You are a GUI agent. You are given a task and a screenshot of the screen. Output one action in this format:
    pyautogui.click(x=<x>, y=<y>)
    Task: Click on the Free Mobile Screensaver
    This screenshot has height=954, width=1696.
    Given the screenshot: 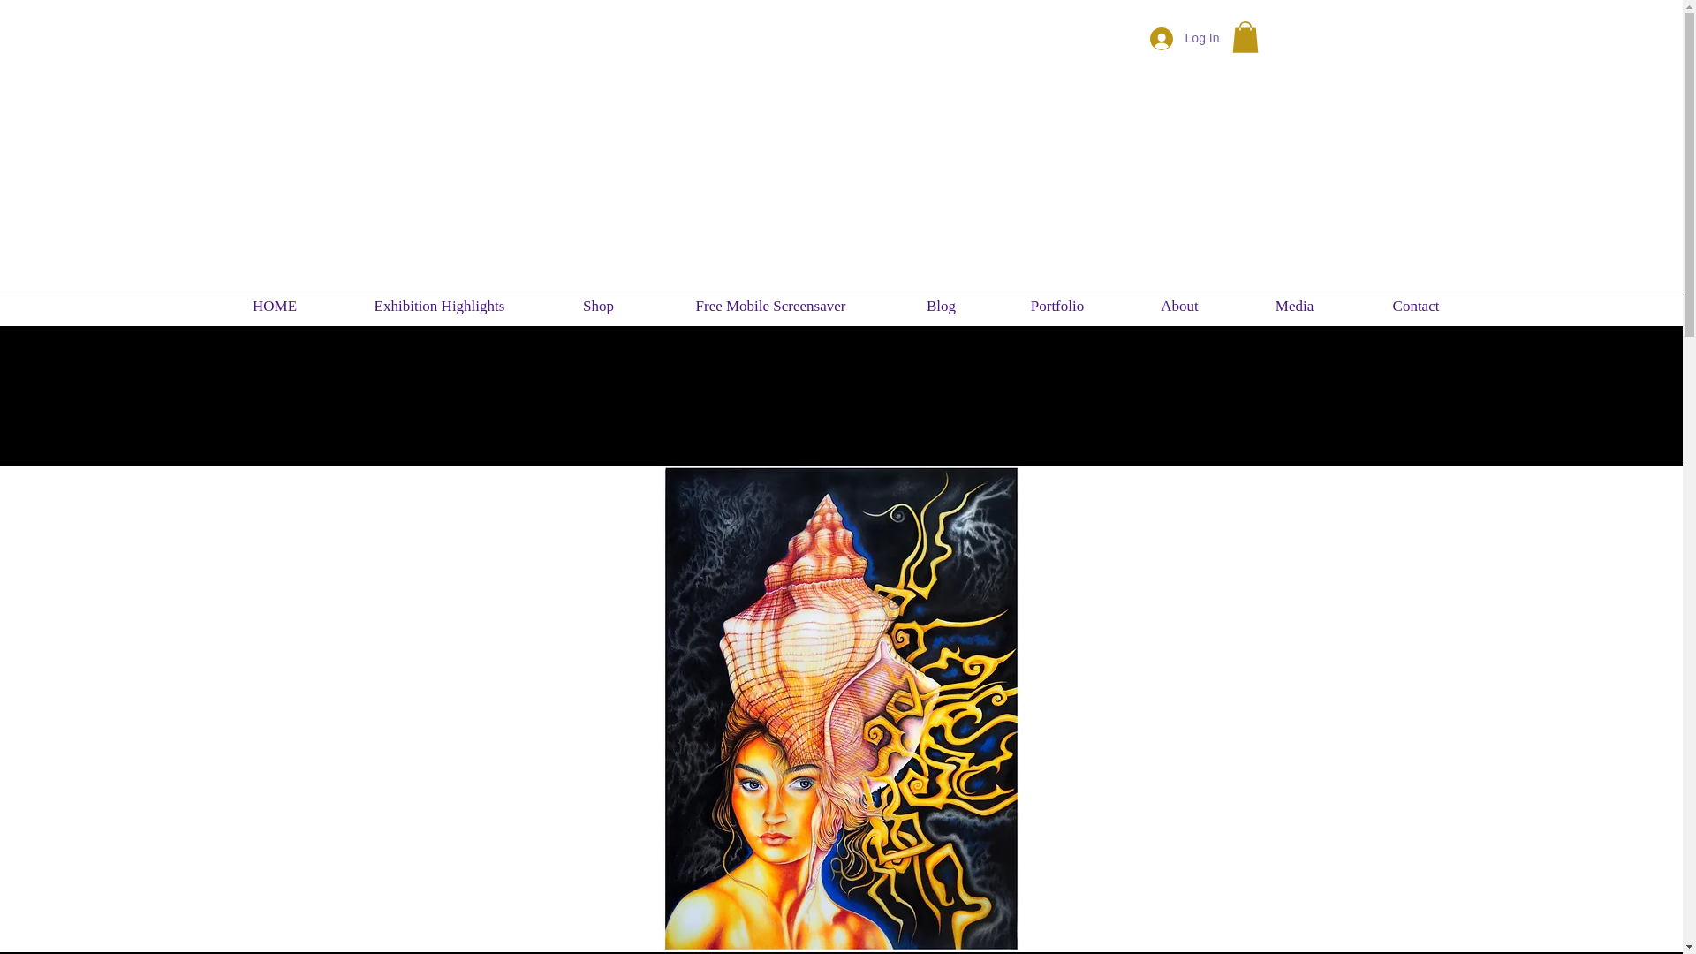 What is the action you would take?
    pyautogui.click(x=770, y=306)
    